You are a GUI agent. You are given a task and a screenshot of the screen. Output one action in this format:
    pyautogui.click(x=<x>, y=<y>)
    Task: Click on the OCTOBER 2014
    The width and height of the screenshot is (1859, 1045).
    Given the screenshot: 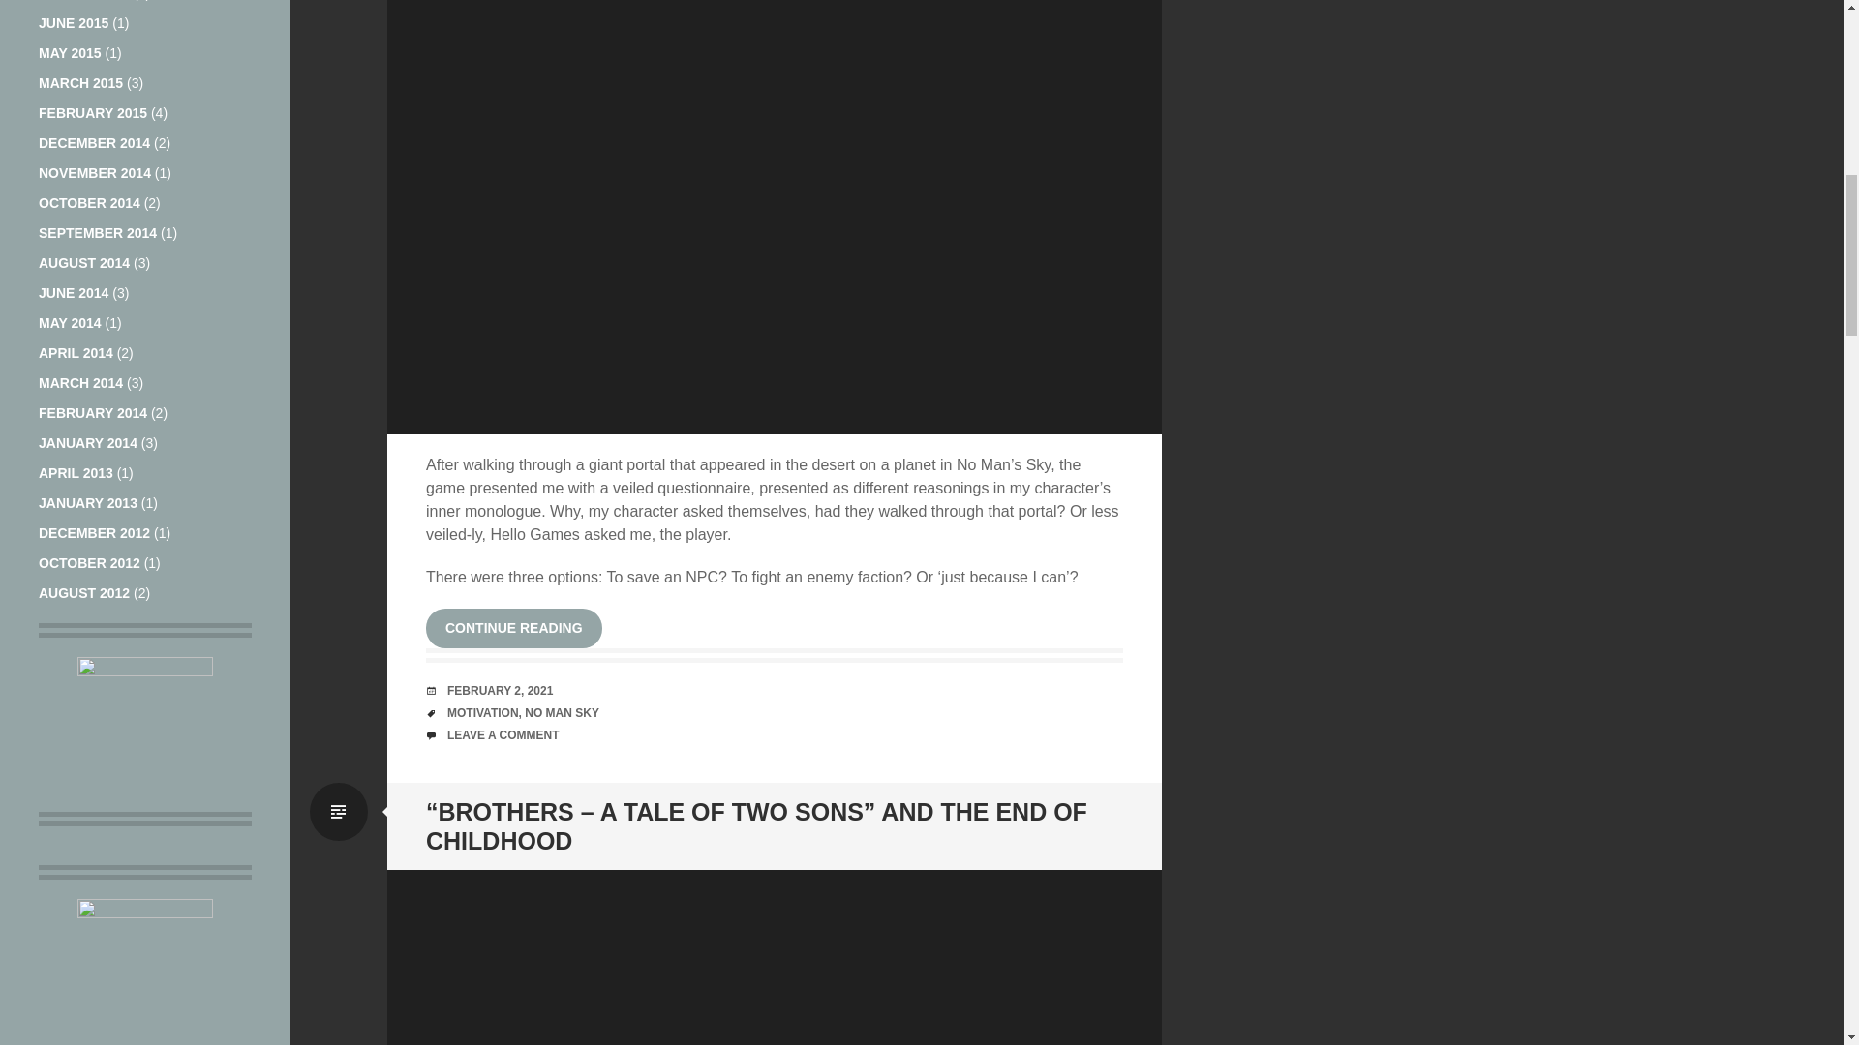 What is the action you would take?
    pyautogui.click(x=89, y=203)
    